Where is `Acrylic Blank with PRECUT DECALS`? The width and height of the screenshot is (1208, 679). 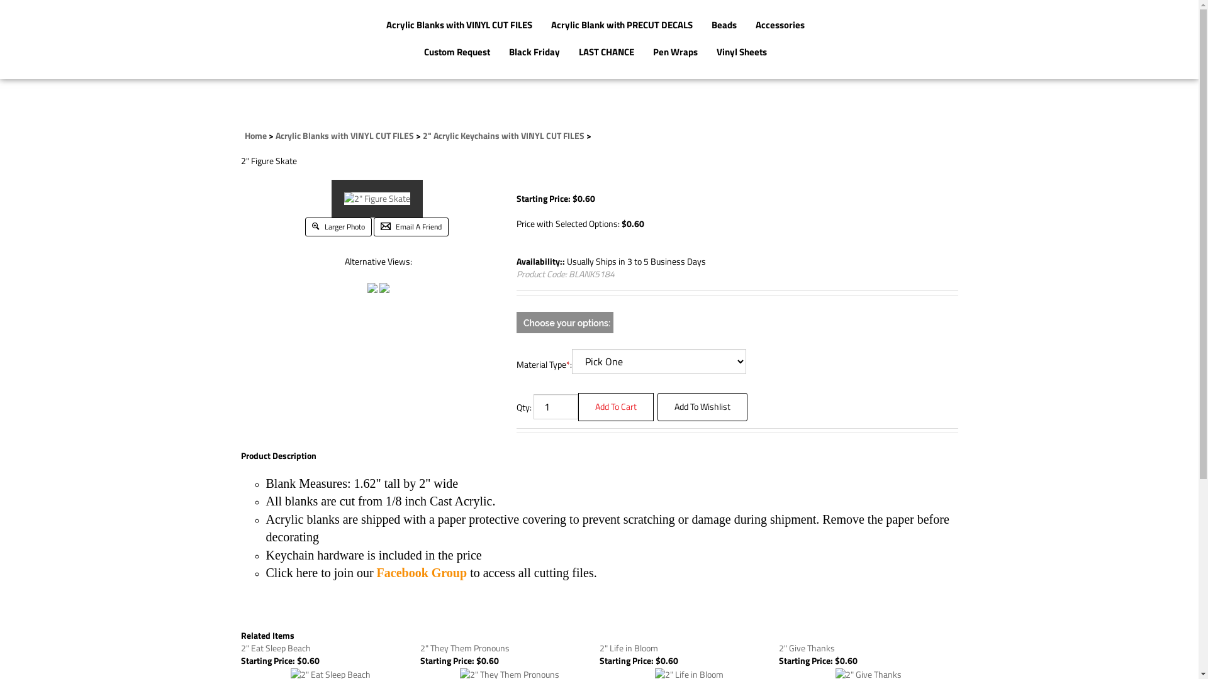
Acrylic Blank with PRECUT DECALS is located at coordinates (622, 26).